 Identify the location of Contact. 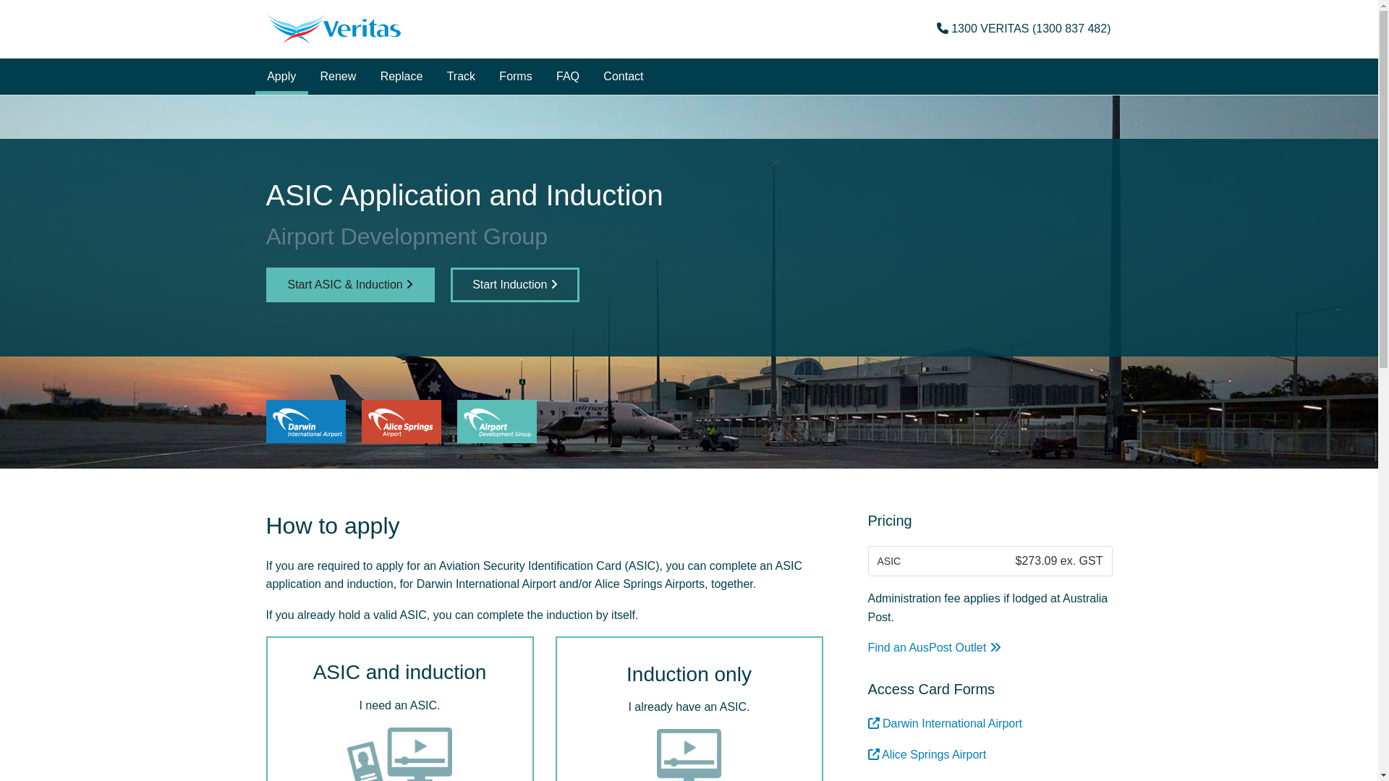
(624, 77).